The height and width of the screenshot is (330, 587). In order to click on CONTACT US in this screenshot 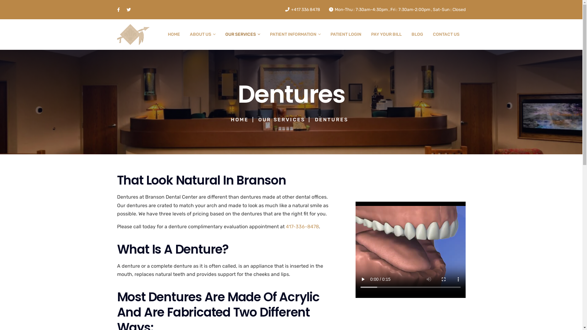, I will do `click(446, 35)`.